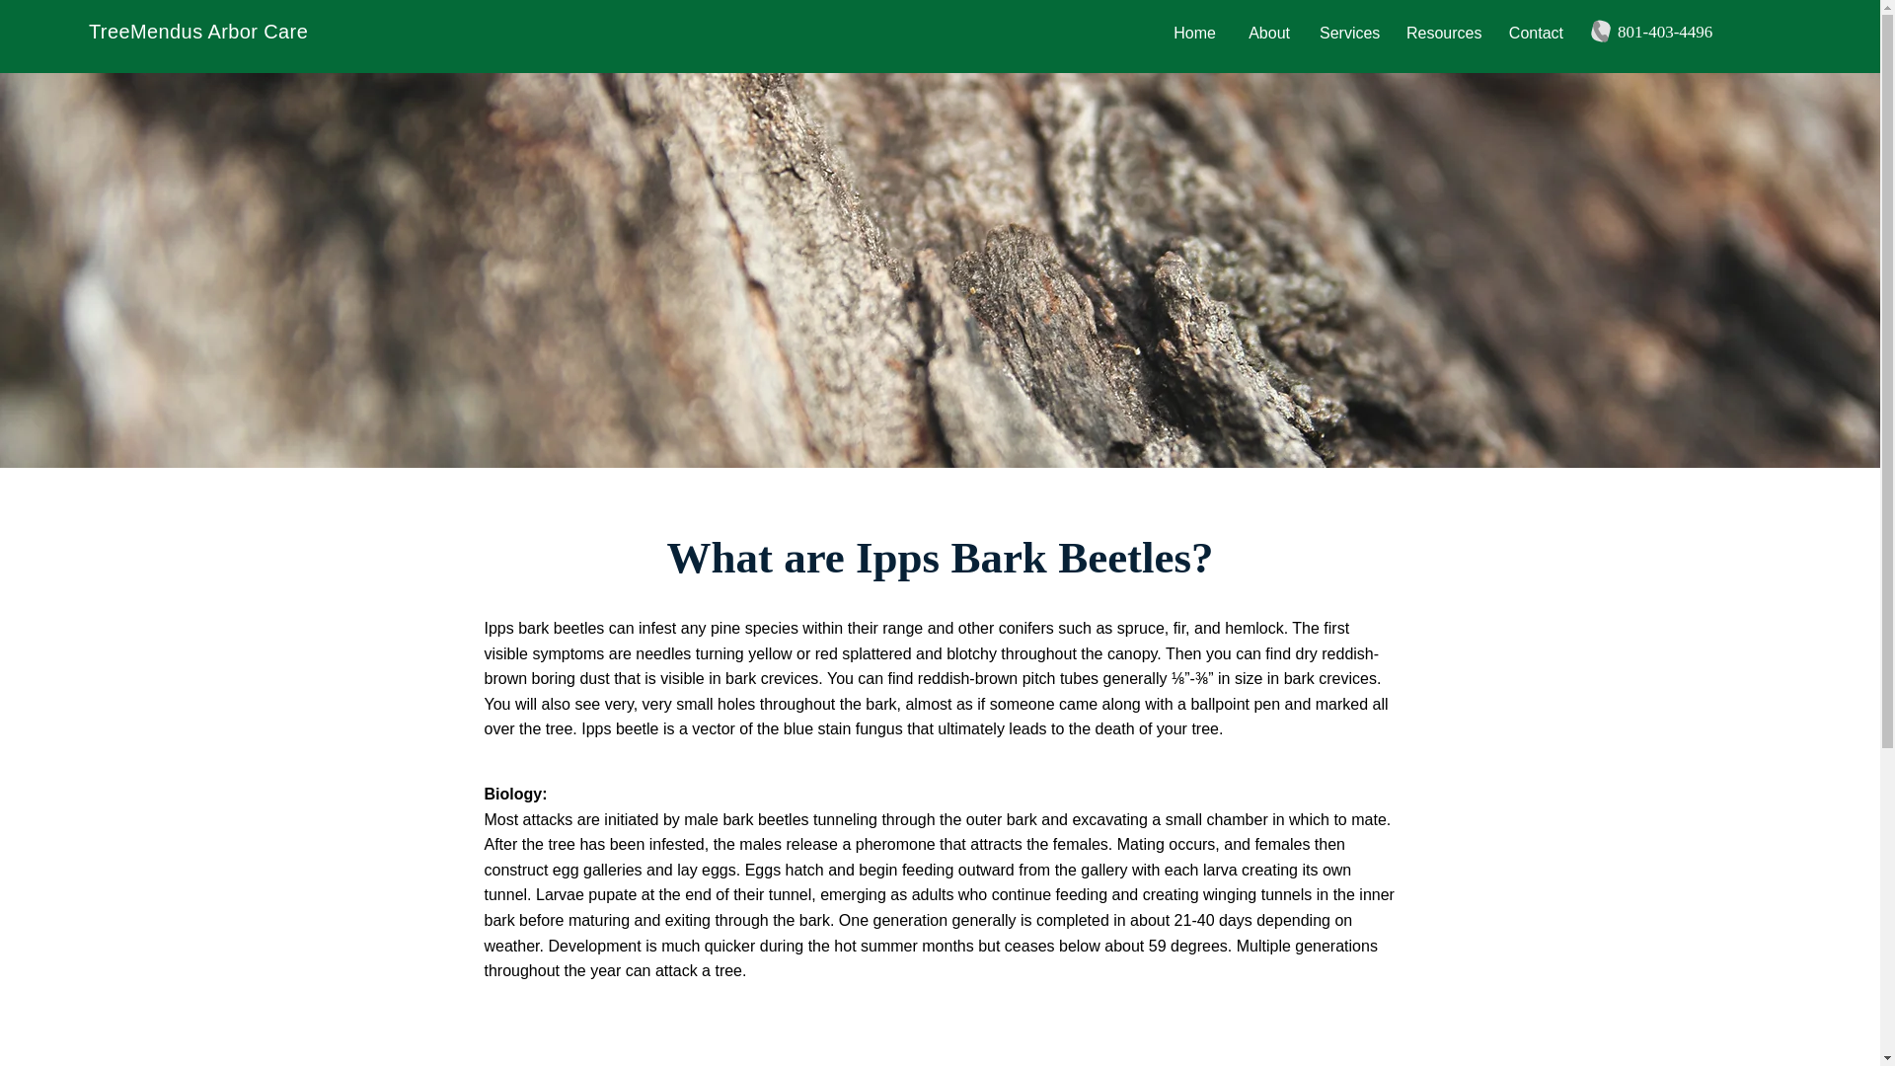  Describe the element at coordinates (1536, 32) in the screenshot. I see `Contact` at that location.